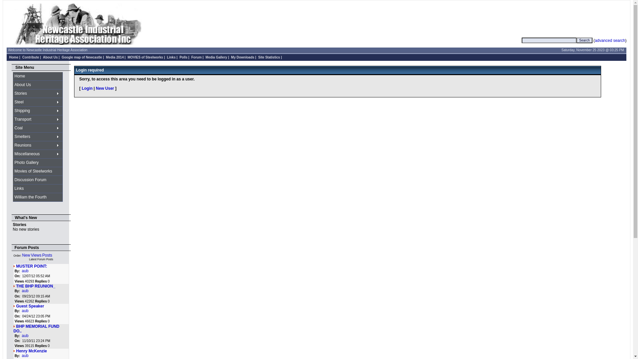 Image resolution: width=638 pixels, height=359 pixels. I want to click on William the Fourth, so click(38, 197).